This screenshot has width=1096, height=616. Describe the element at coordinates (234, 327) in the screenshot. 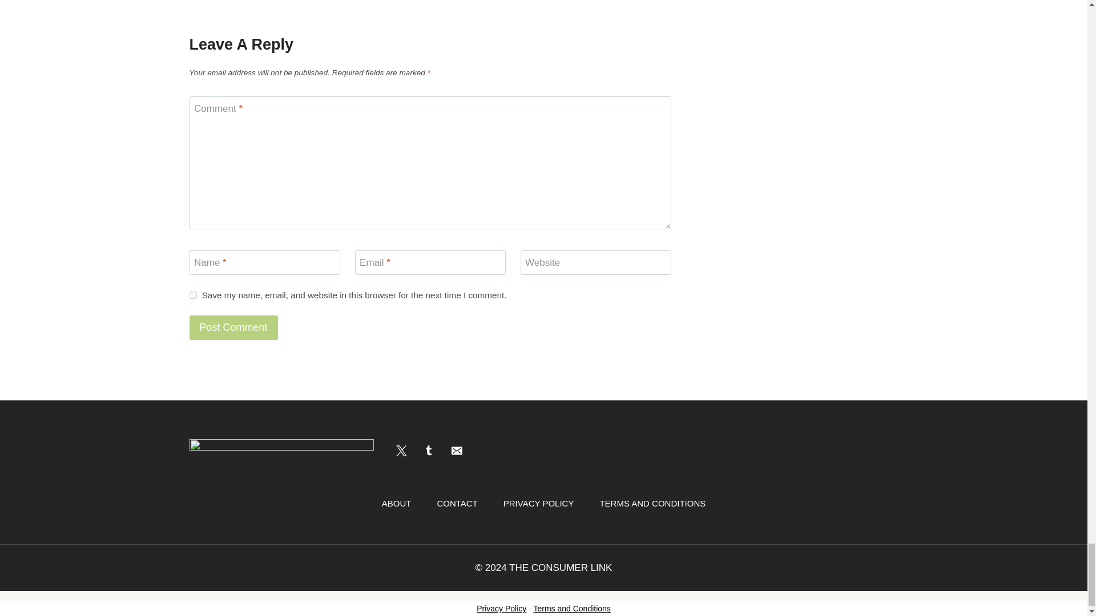

I see `Post Comment` at that location.